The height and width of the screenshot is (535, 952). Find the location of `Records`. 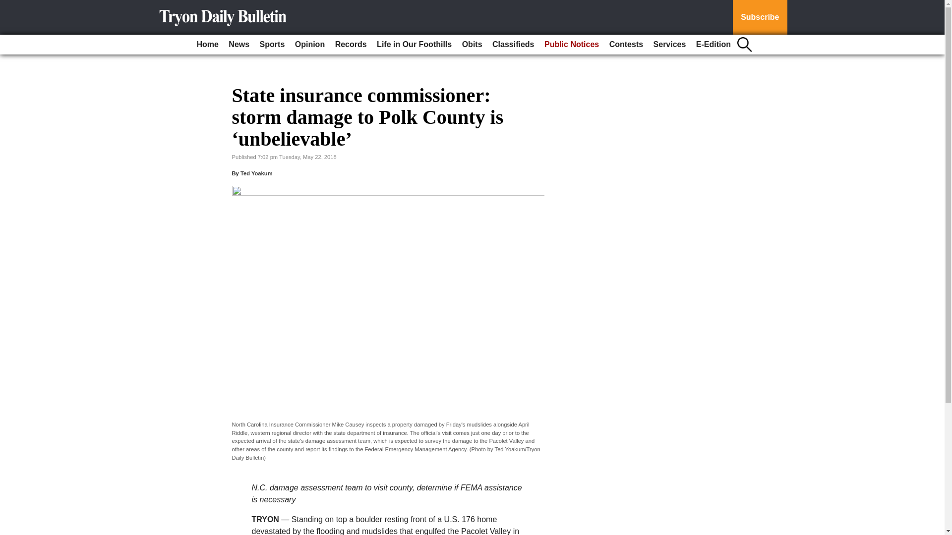

Records is located at coordinates (351, 45).